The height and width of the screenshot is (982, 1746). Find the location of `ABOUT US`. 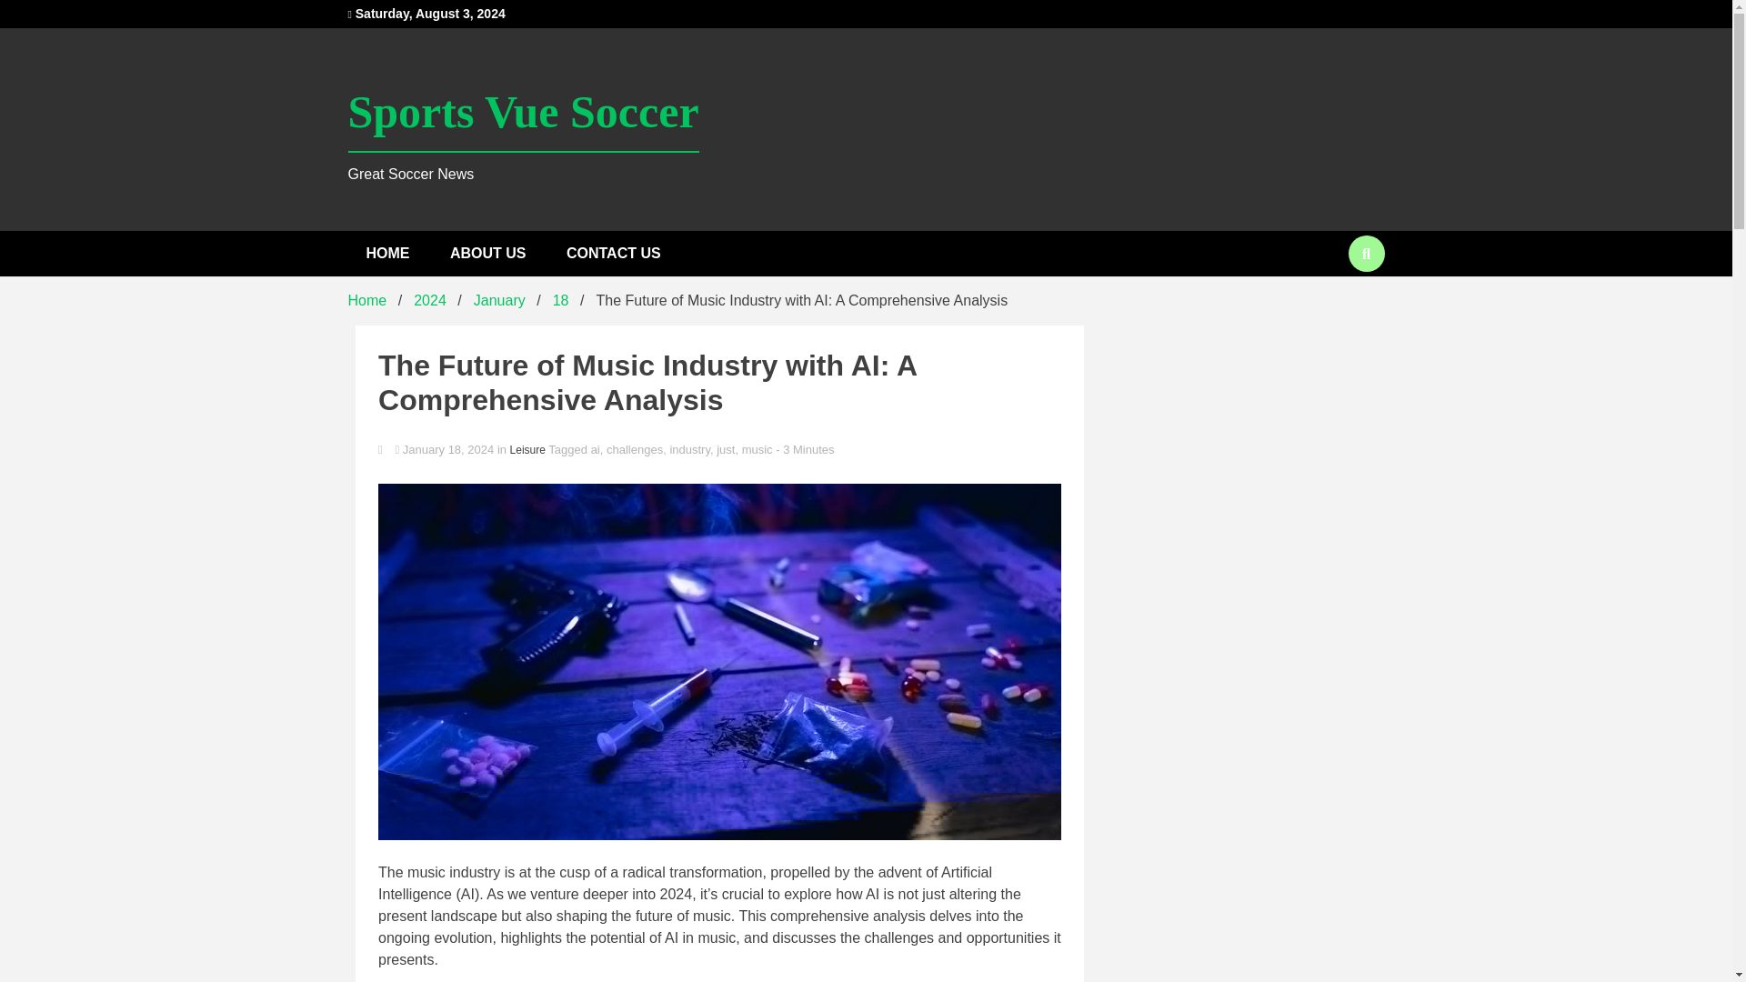

ABOUT US is located at coordinates (487, 253).